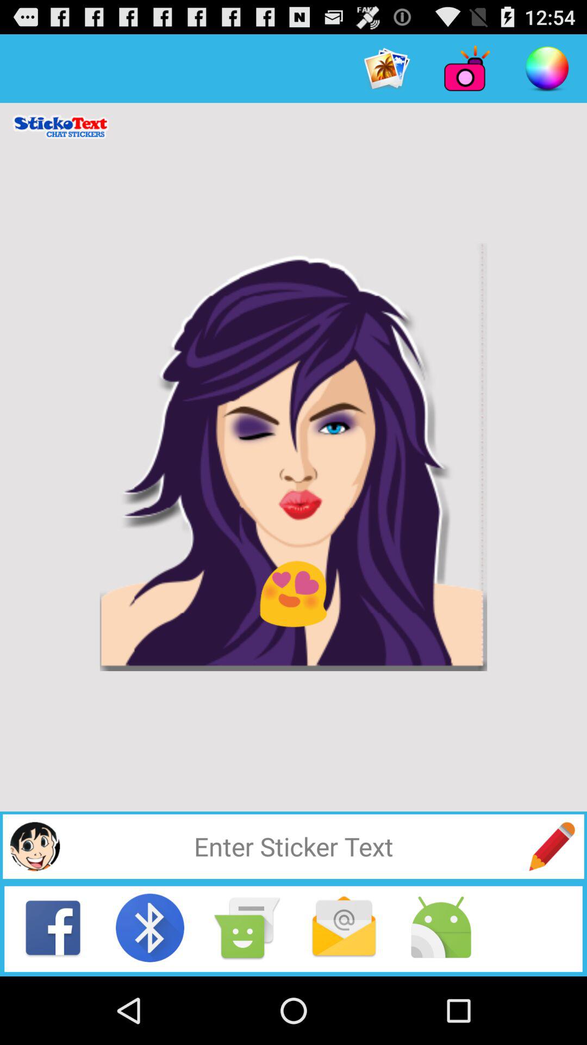  What do you see at coordinates (35, 846) in the screenshot?
I see `insert sticker` at bounding box center [35, 846].